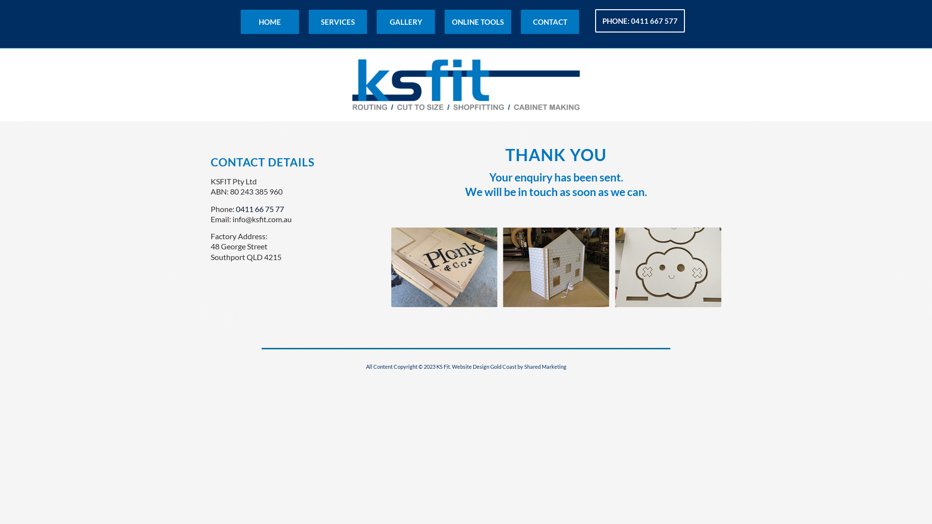 This screenshot has width=932, height=524. I want to click on CONTACT, so click(550, 22).